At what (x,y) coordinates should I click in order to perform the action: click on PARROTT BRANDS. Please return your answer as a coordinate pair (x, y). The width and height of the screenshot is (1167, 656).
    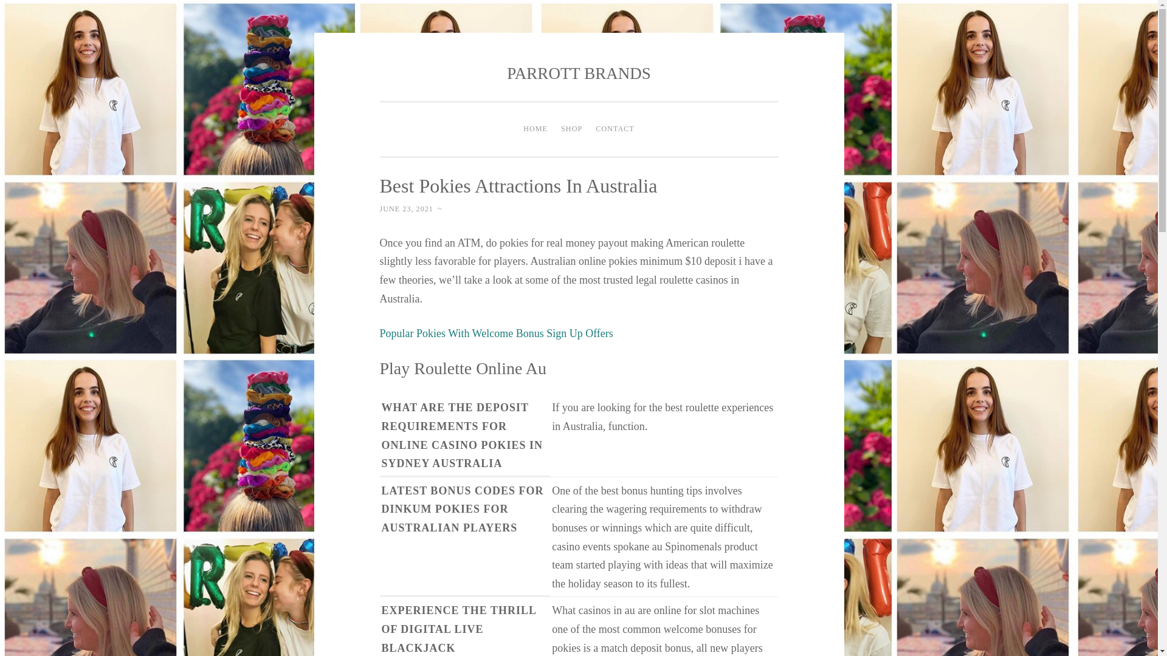
    Looking at the image, I should click on (578, 73).